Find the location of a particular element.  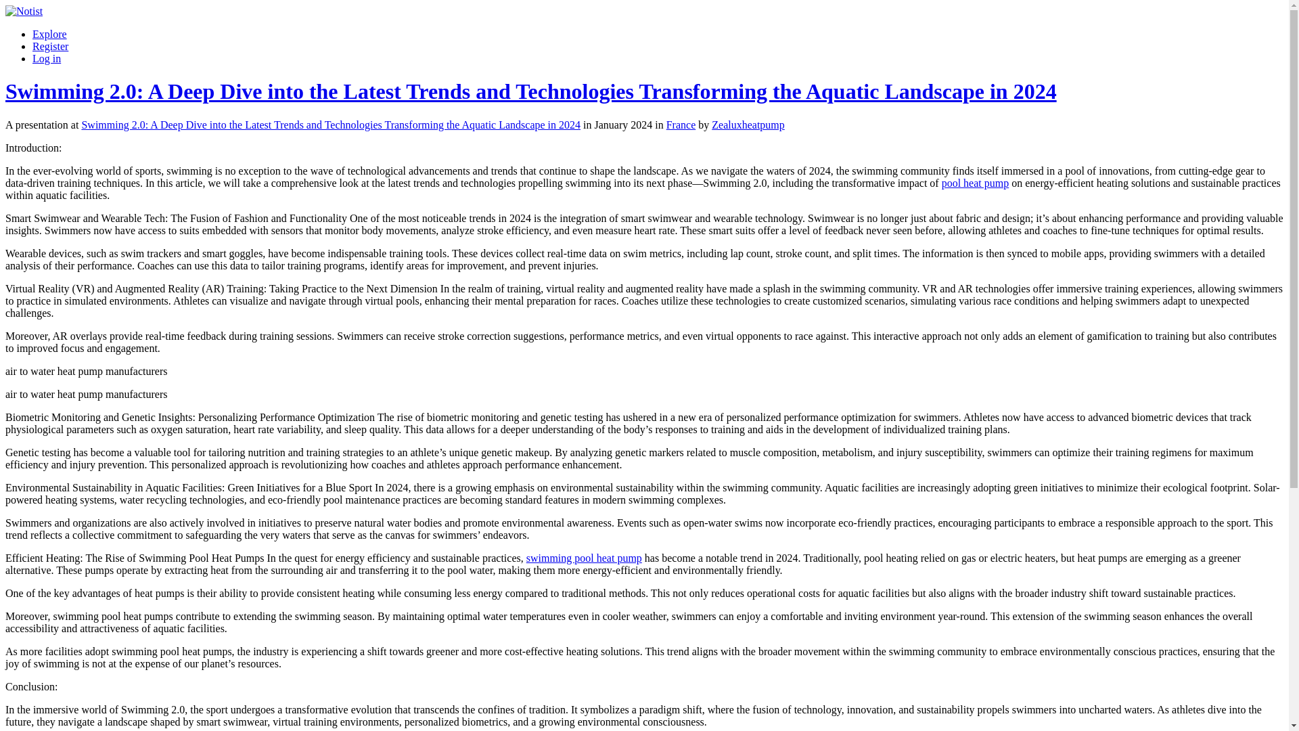

pool heat pump is located at coordinates (976, 183).